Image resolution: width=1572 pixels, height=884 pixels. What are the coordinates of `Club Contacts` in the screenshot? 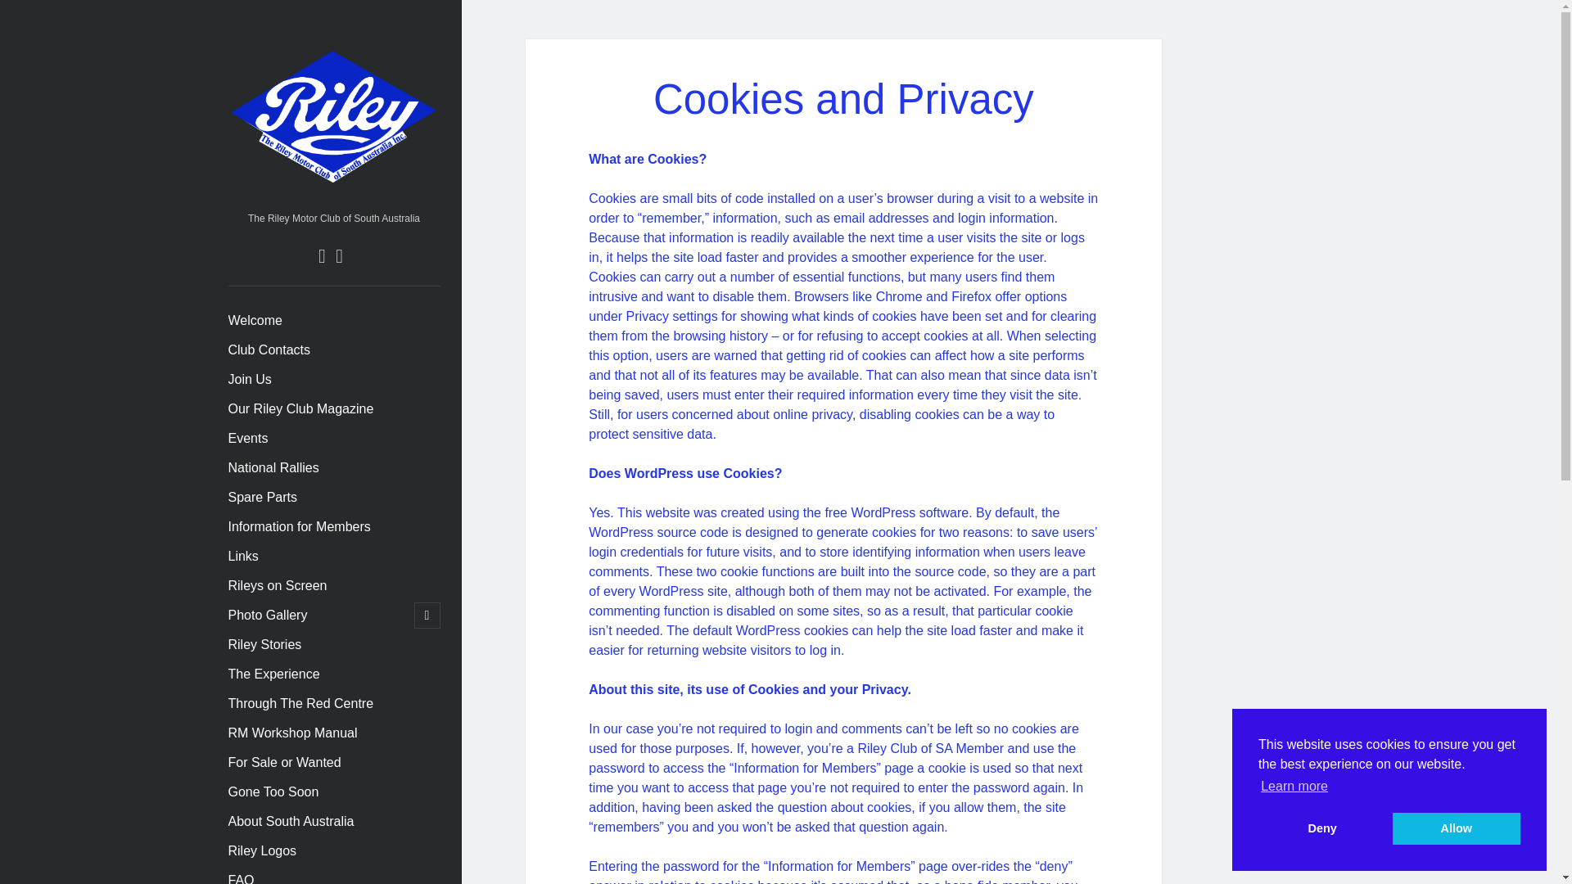 It's located at (269, 350).